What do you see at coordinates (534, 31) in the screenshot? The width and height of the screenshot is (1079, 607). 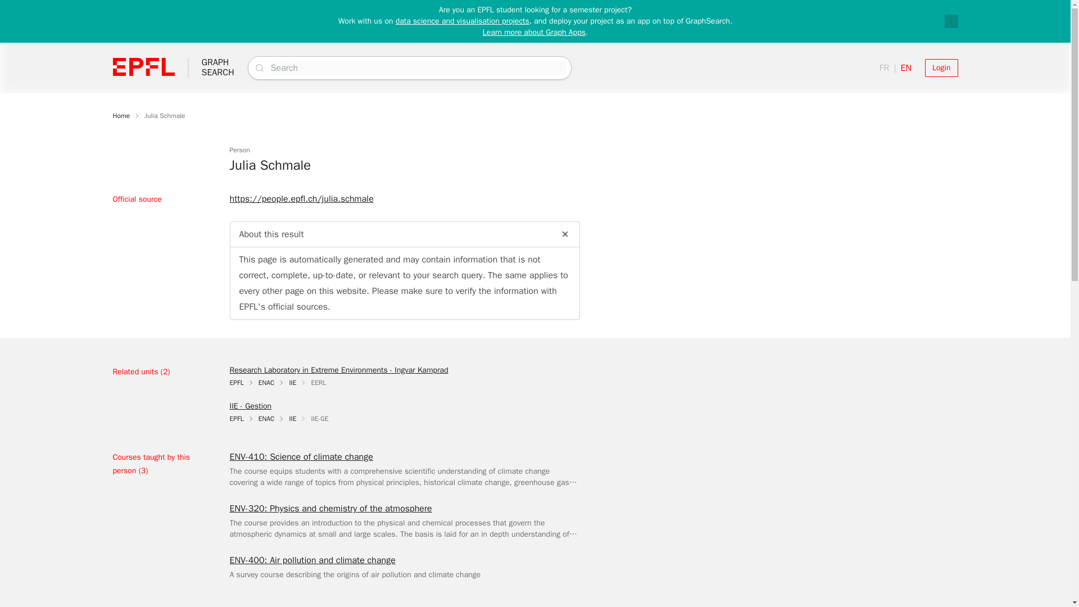 I see `Learn more about Graph Apps` at bounding box center [534, 31].